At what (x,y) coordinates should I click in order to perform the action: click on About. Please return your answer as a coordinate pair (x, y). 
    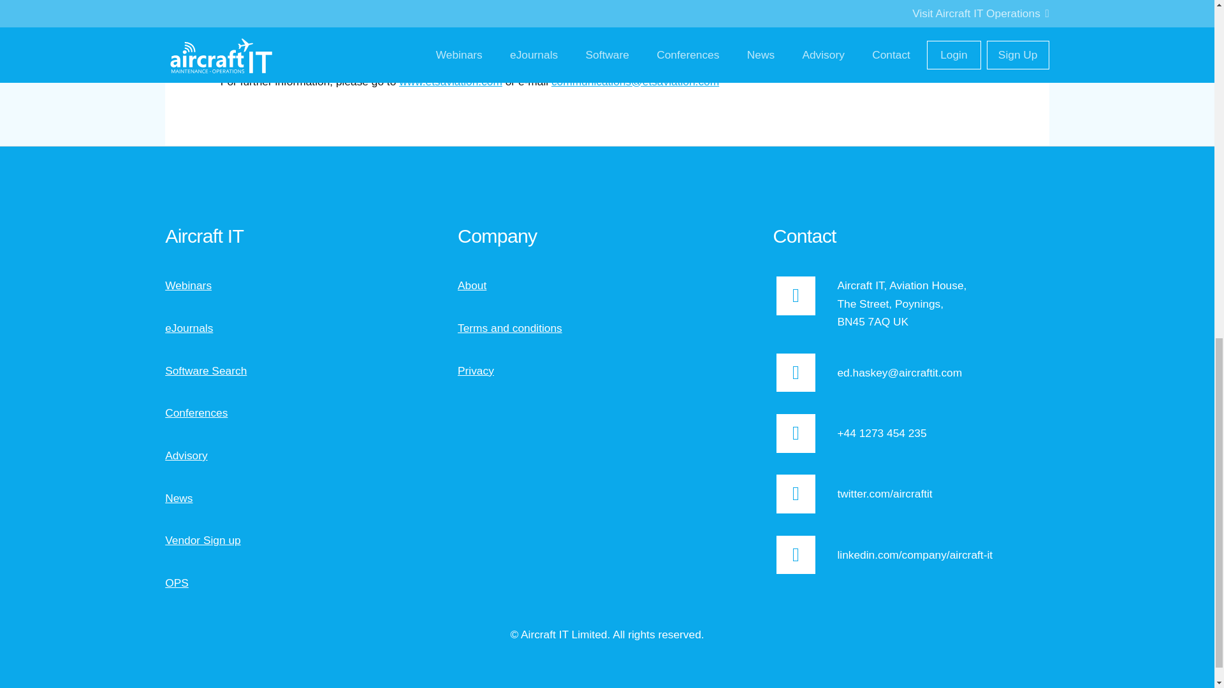
    Looking at the image, I should click on (472, 285).